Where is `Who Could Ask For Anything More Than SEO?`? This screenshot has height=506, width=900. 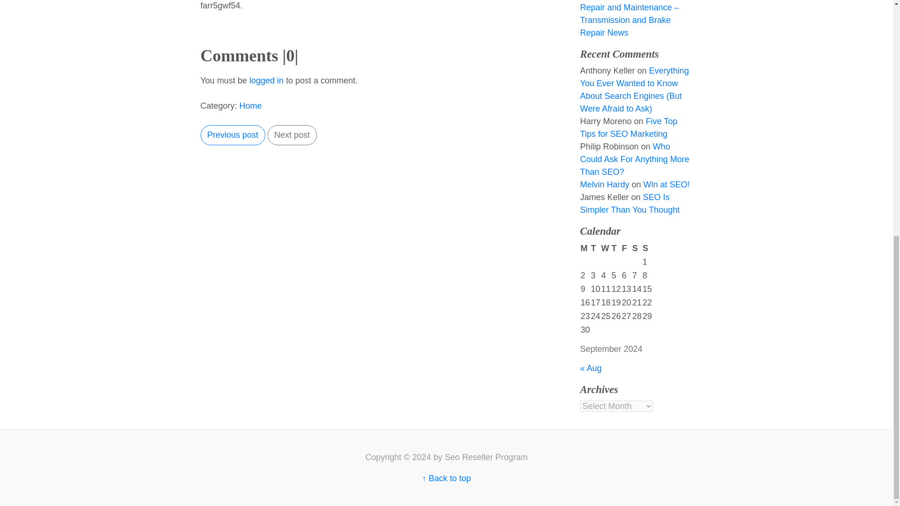 Who Could Ask For Anything More Than SEO? is located at coordinates (634, 159).